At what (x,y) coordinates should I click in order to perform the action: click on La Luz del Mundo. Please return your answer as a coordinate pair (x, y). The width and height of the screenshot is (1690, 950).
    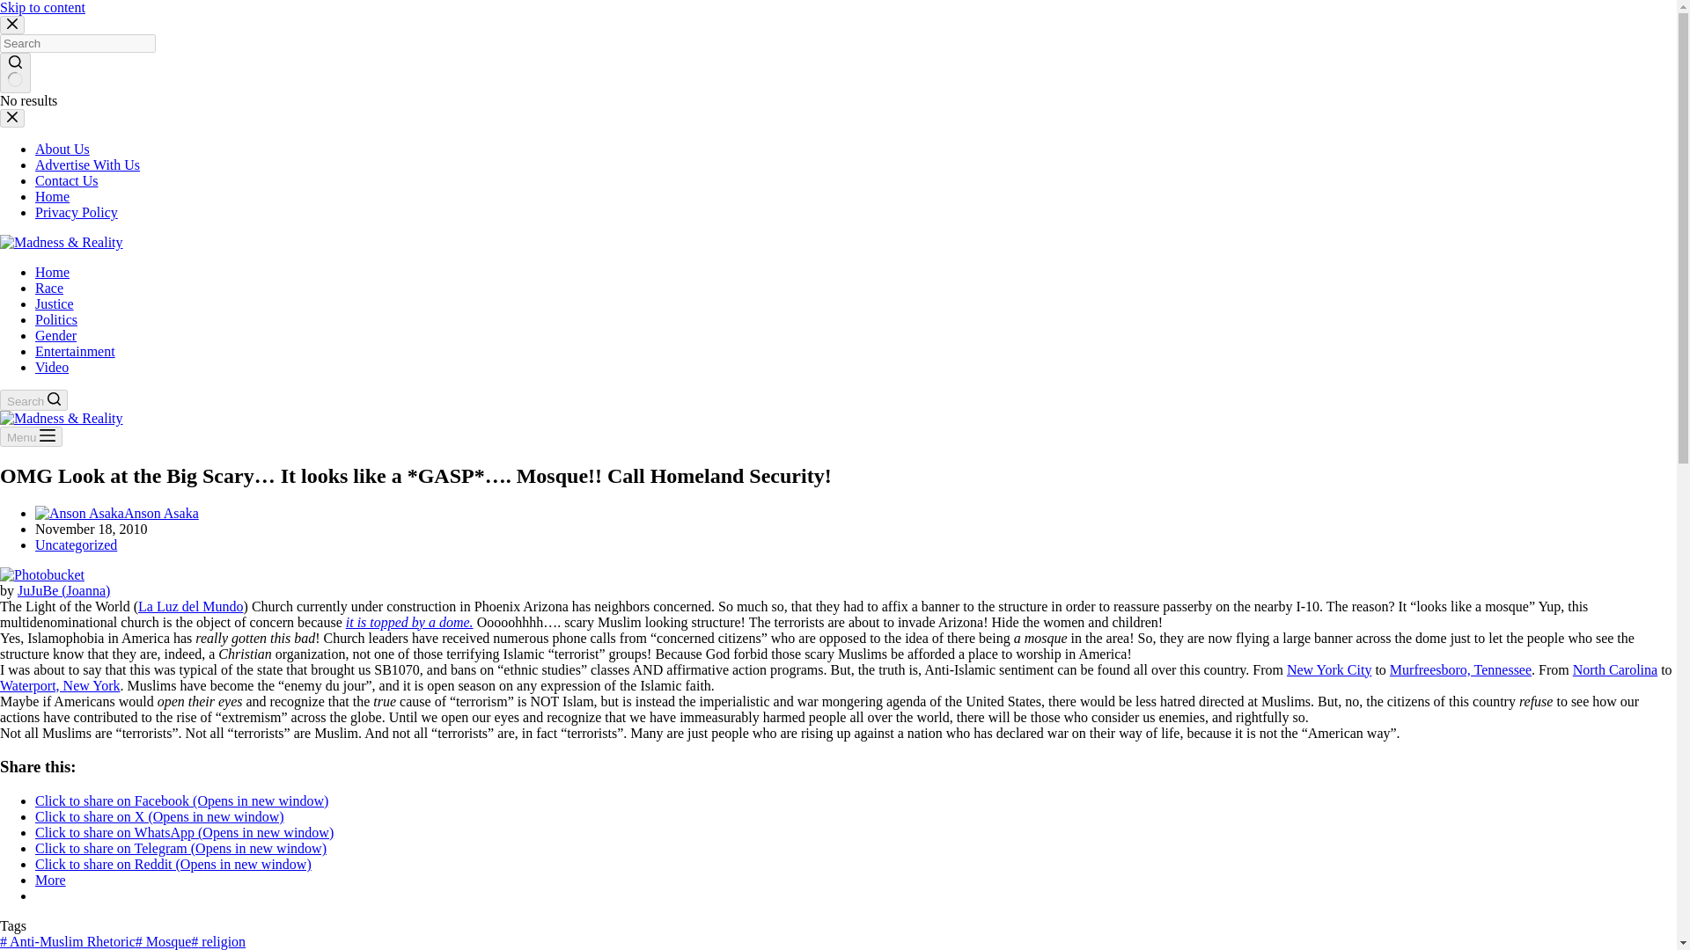
    Looking at the image, I should click on (190, 606).